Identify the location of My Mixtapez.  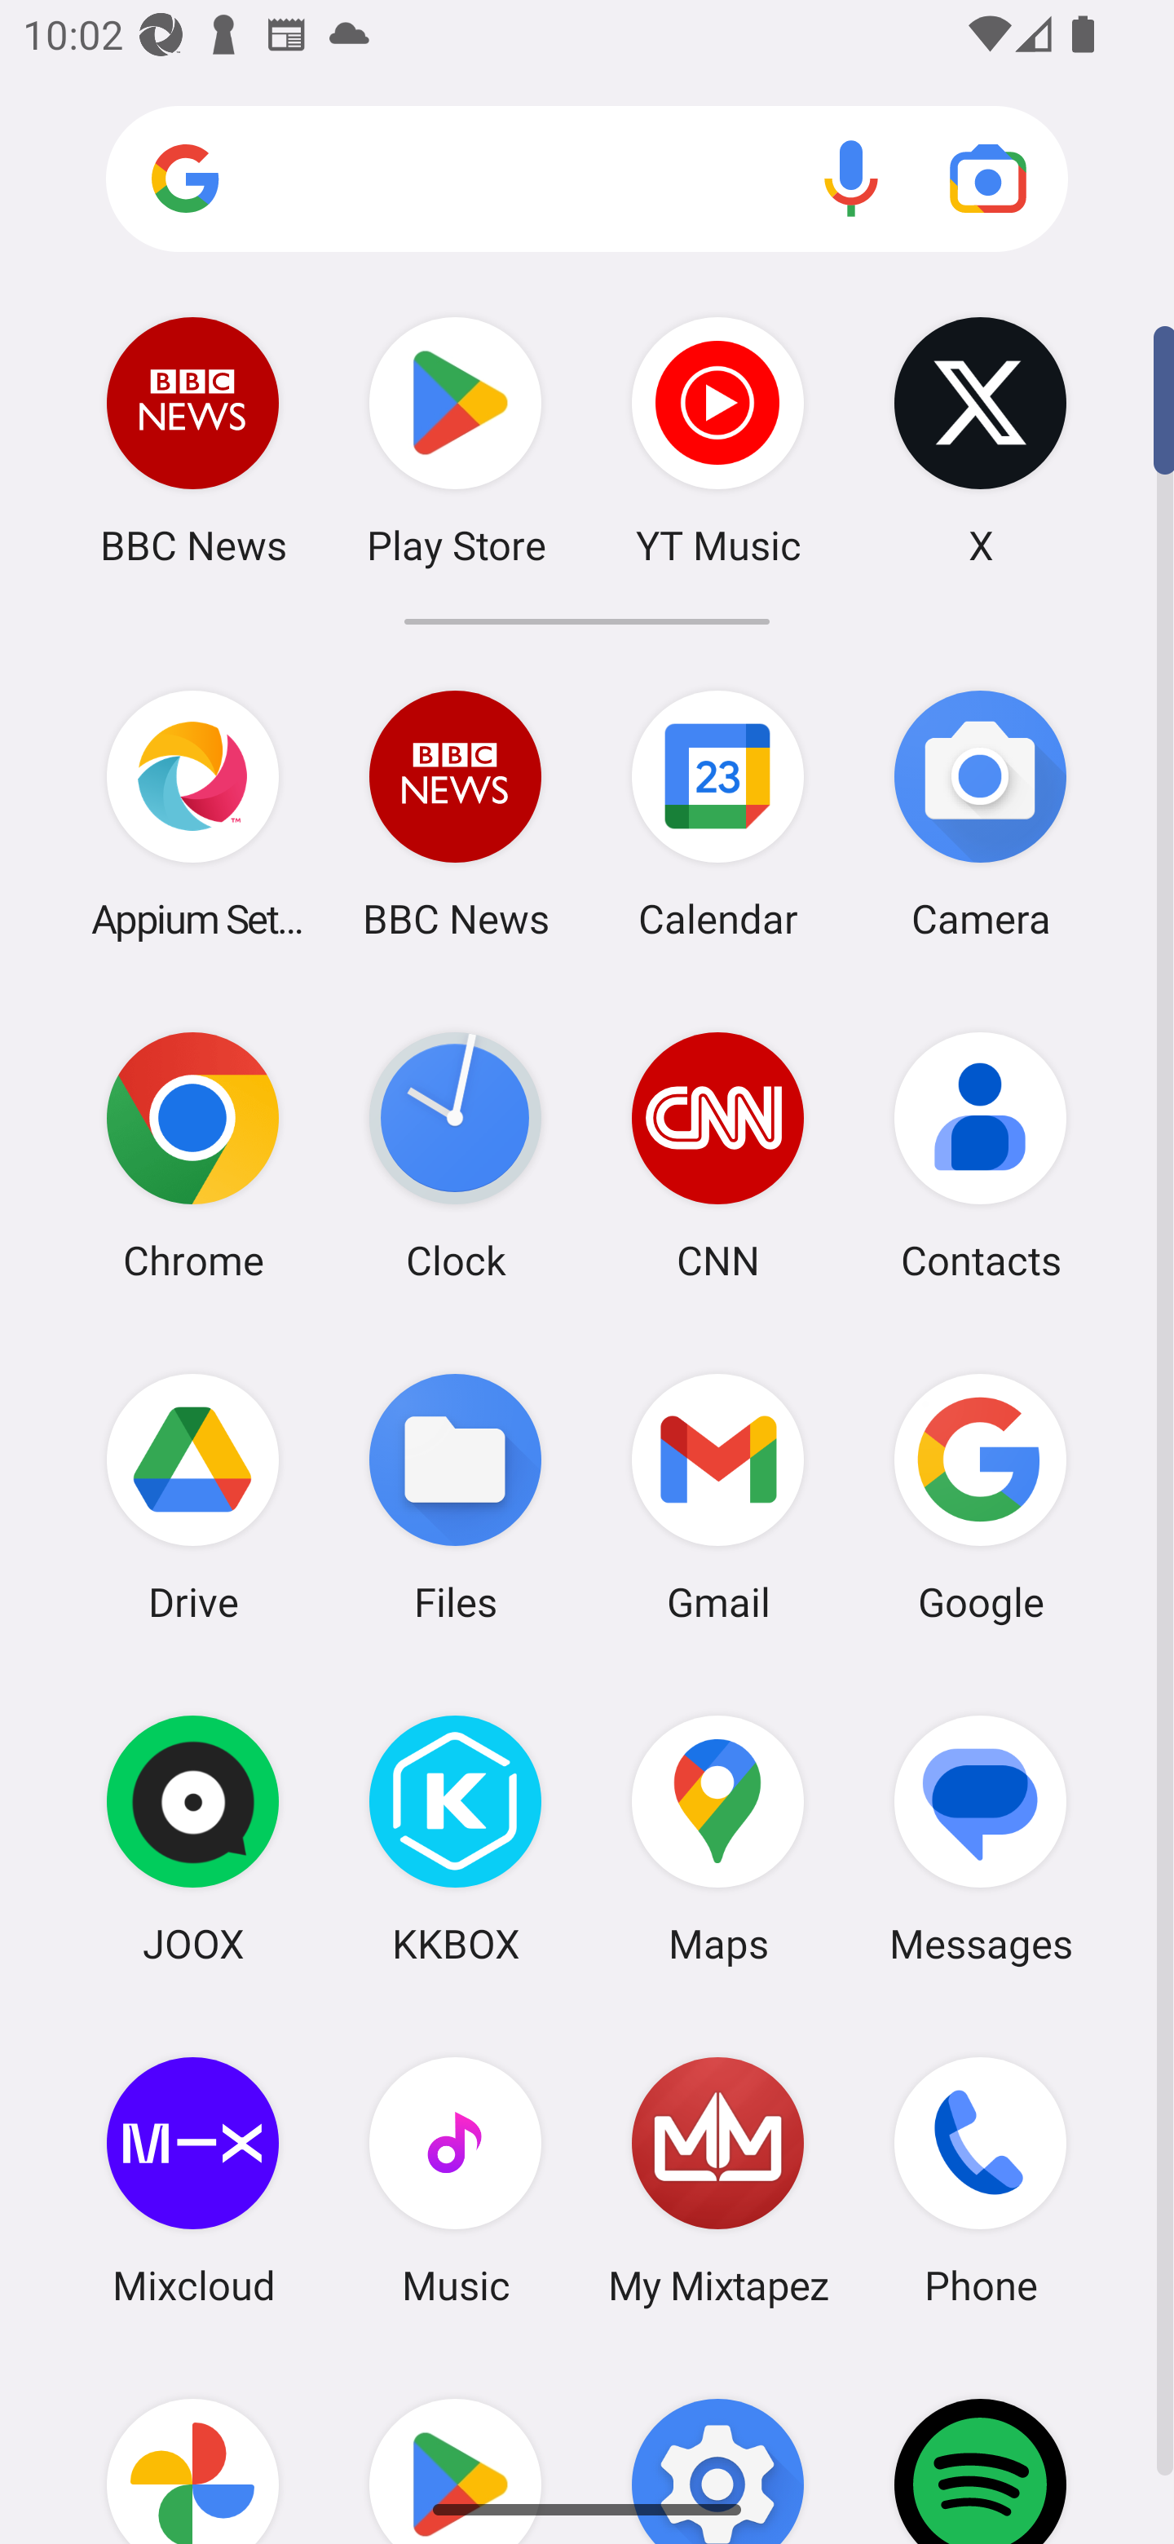
(718, 2180).